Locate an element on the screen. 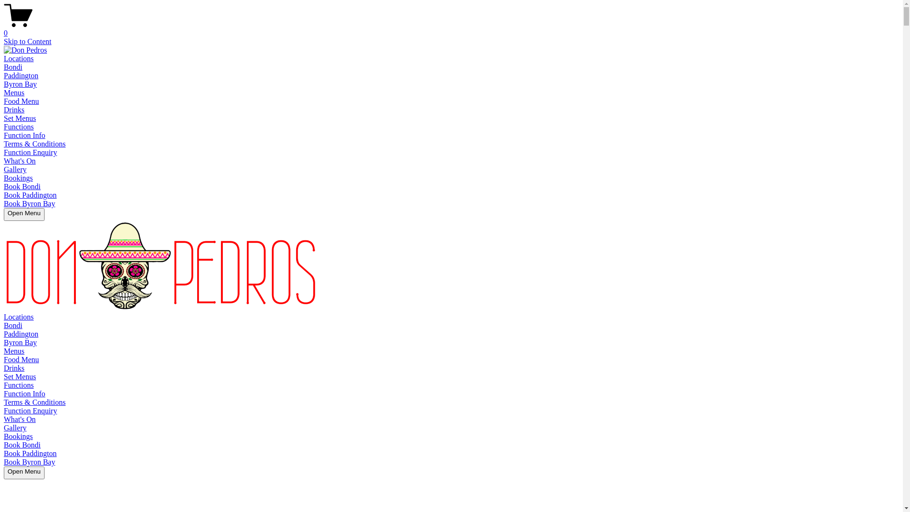 This screenshot has width=910, height=512. Byron Bay is located at coordinates (20, 342).